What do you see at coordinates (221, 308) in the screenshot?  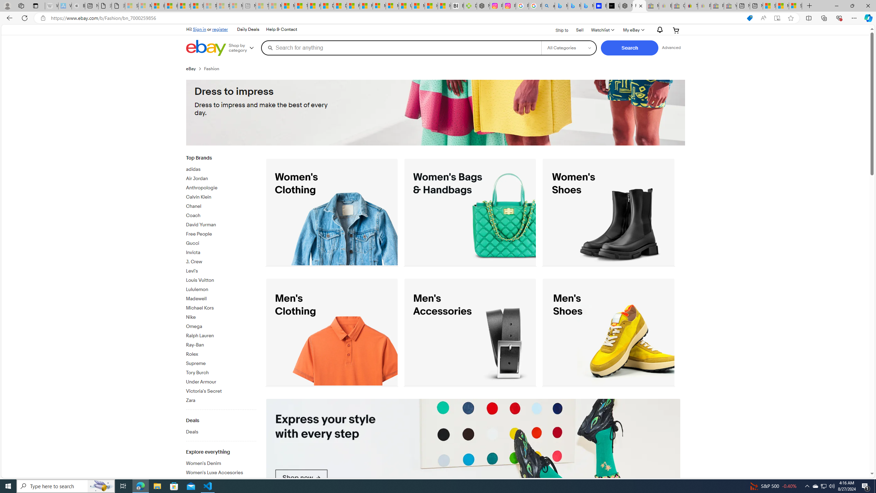 I see `Michael Kors` at bounding box center [221, 308].